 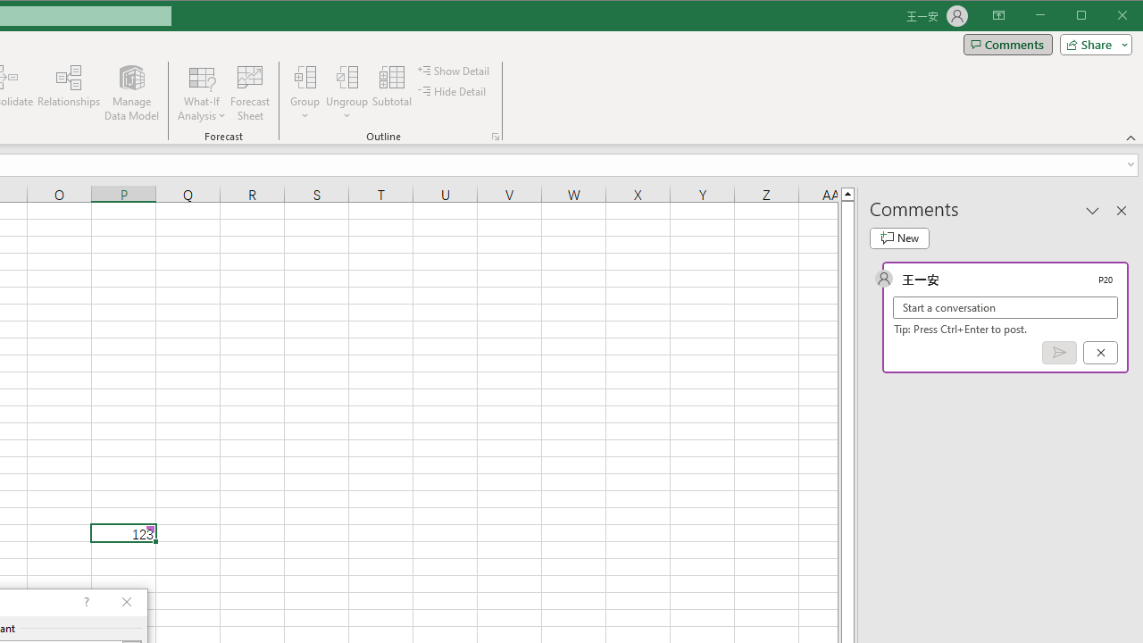 I want to click on Ungroup..., so click(x=346, y=93).